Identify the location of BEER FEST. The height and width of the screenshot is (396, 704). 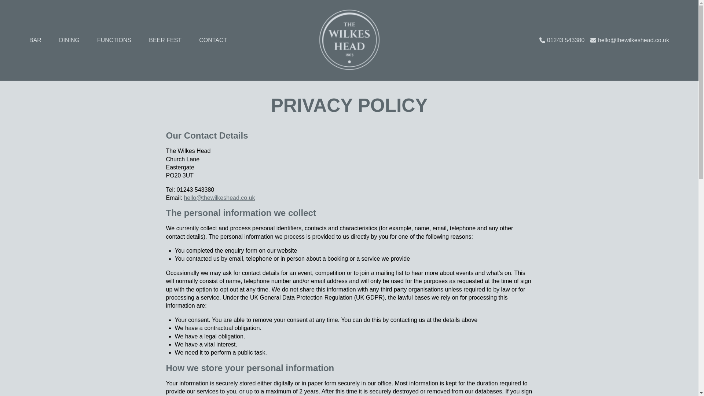
(165, 40).